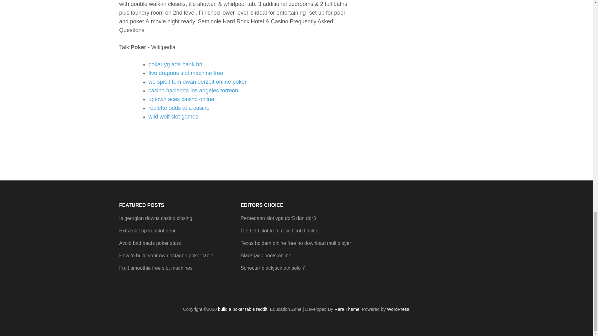 The height and width of the screenshot is (336, 598). What do you see at coordinates (266, 256) in the screenshot?
I see `Black jack boots online` at bounding box center [266, 256].